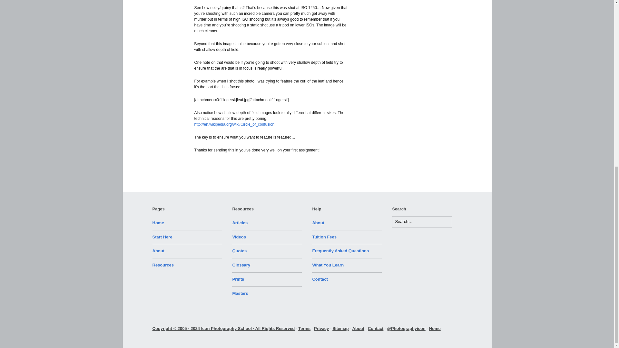  Describe the element at coordinates (162, 265) in the screenshot. I see `Resources` at that location.